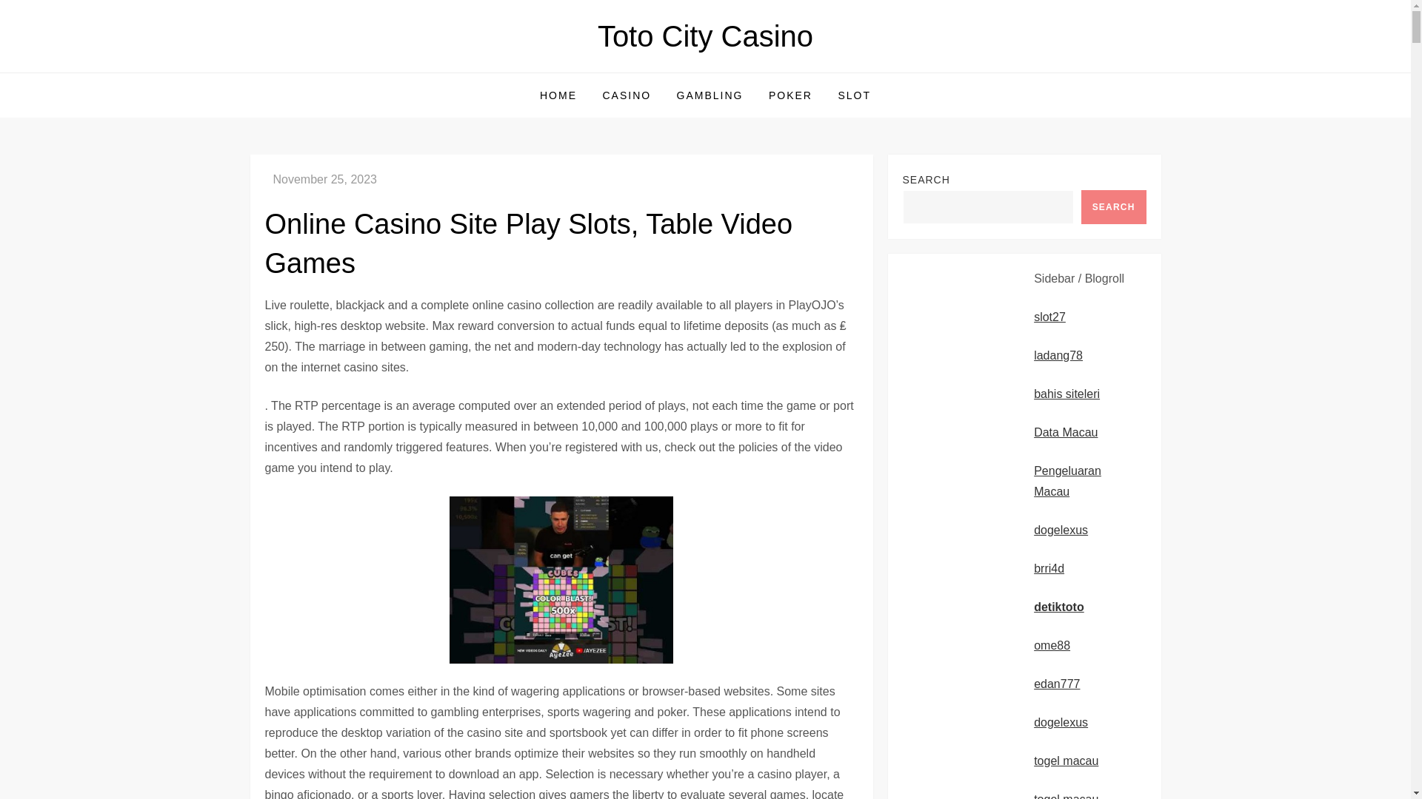 The height and width of the screenshot is (799, 1422). Describe the element at coordinates (1052, 645) in the screenshot. I see `ome88` at that location.